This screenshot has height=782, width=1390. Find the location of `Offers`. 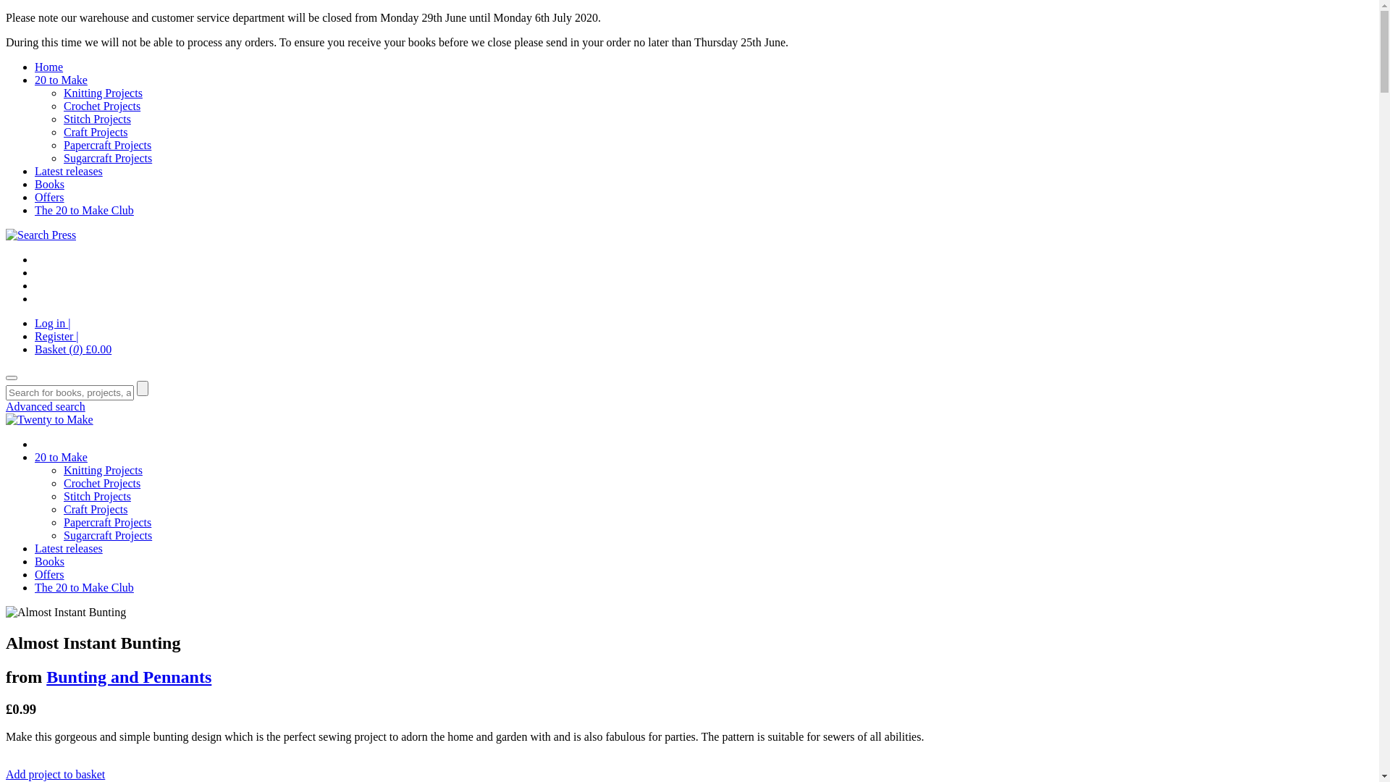

Offers is located at coordinates (49, 575).